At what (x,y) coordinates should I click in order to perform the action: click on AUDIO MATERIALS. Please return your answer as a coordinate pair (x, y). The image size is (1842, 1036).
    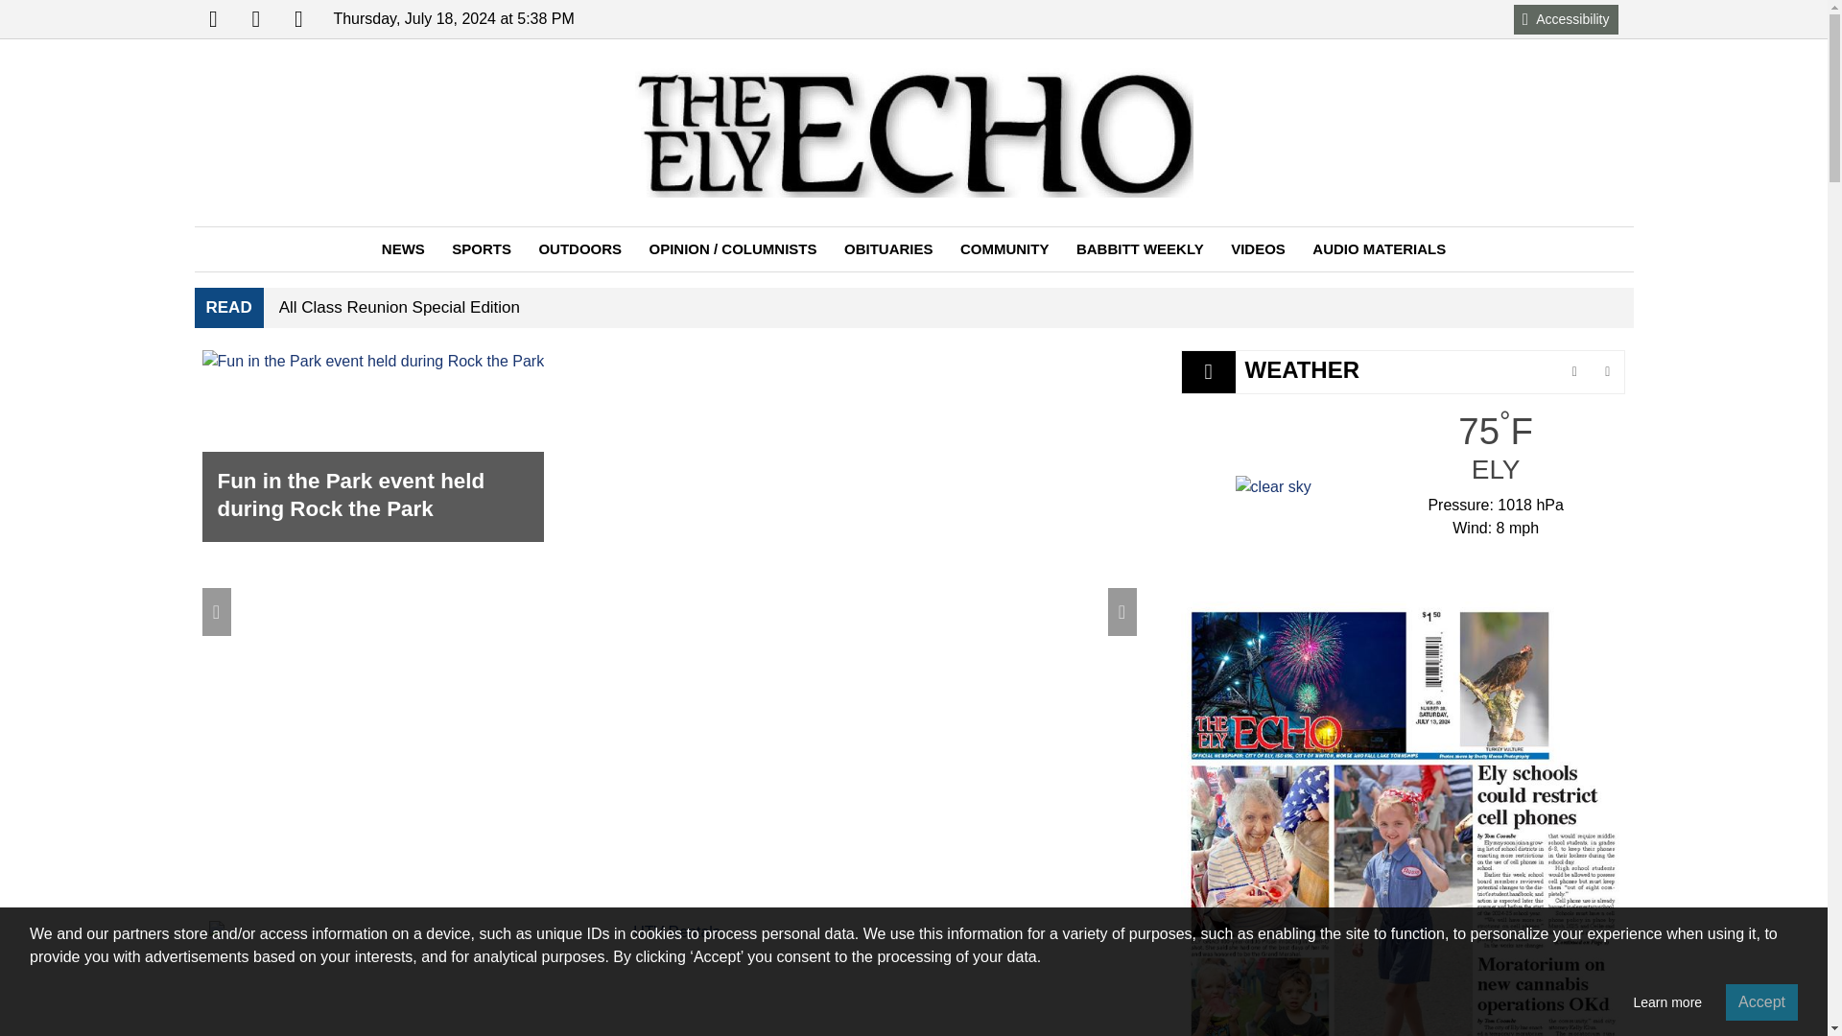
    Looking at the image, I should click on (1378, 249).